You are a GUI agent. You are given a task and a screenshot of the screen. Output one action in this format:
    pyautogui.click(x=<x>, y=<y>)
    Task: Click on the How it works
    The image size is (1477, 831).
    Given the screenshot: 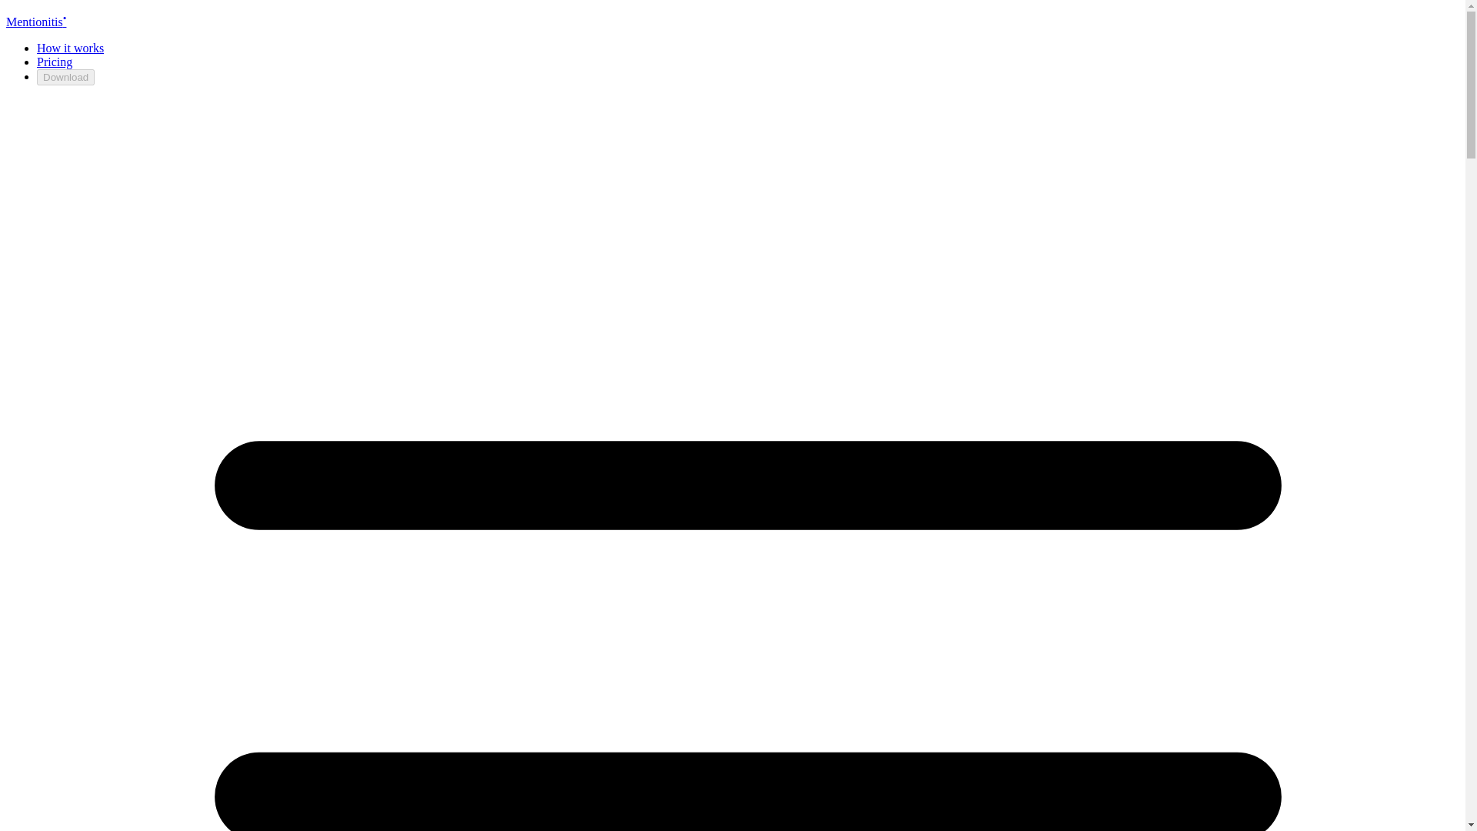 What is the action you would take?
    pyautogui.click(x=70, y=48)
    